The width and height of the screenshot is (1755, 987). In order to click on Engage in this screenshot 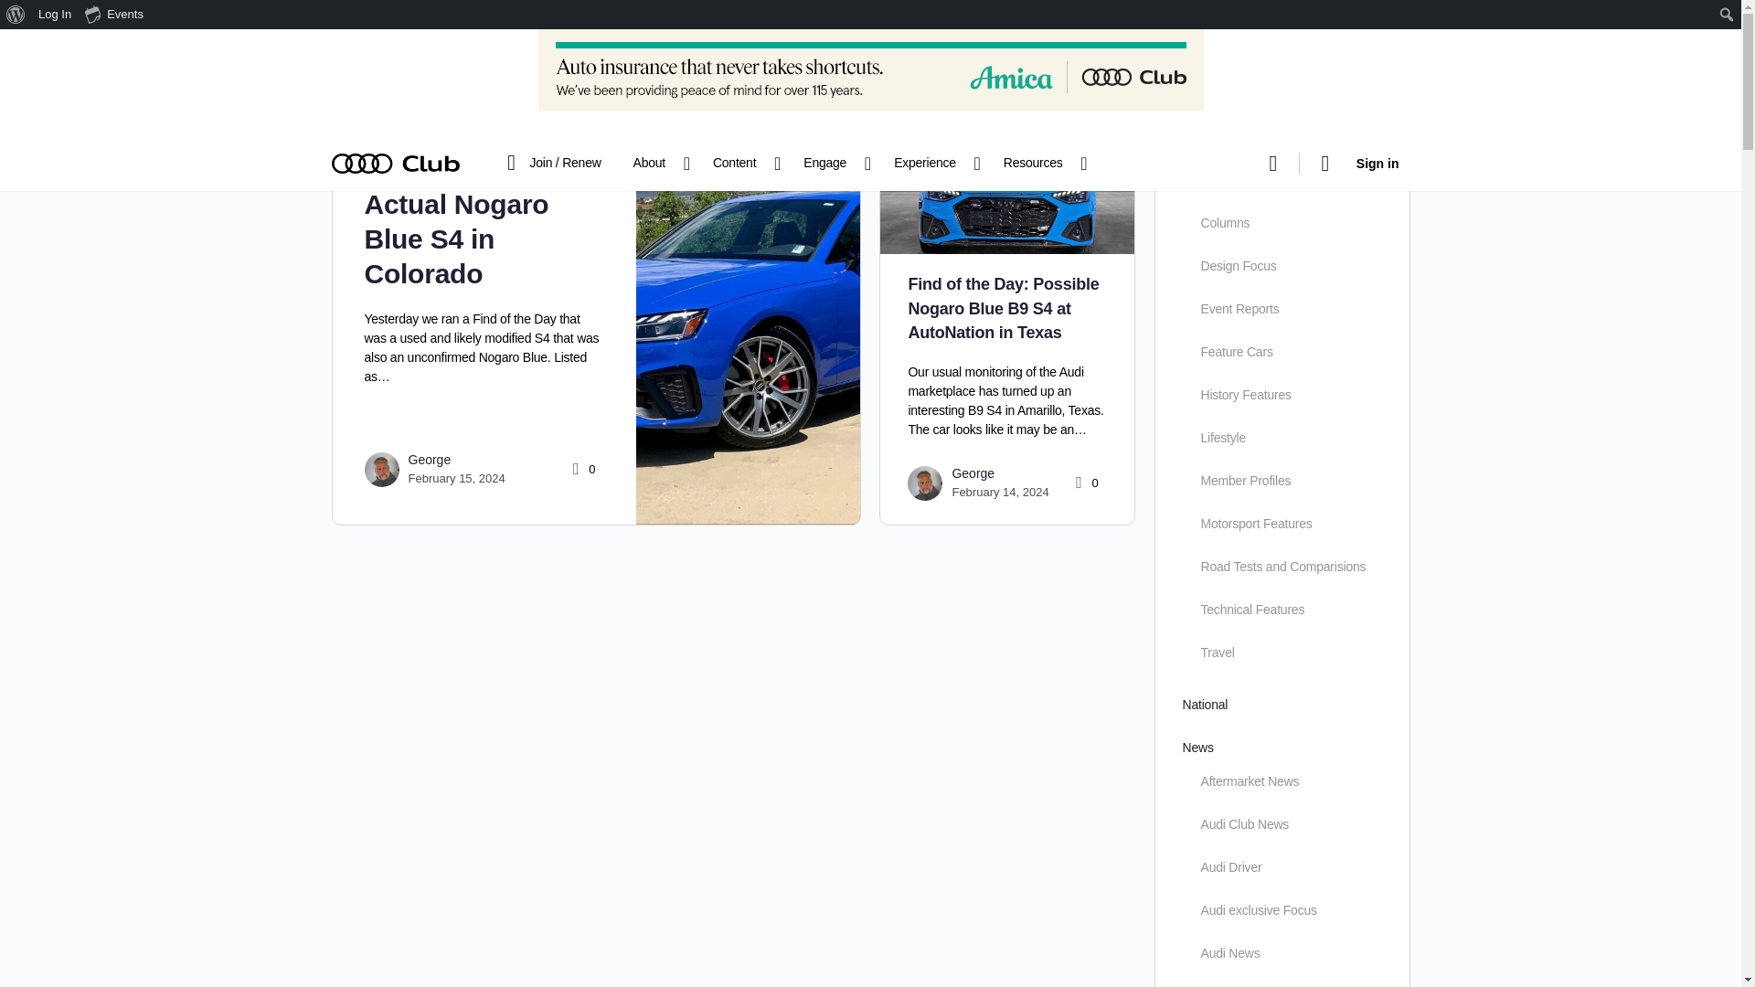, I will do `click(832, 164)`.